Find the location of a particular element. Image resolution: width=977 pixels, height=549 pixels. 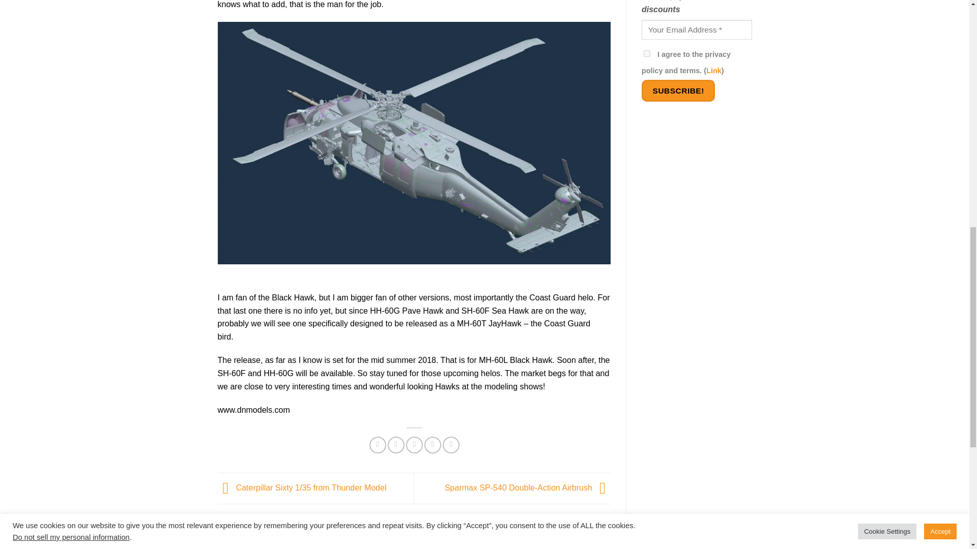

www.dnmodels.com is located at coordinates (254, 410).